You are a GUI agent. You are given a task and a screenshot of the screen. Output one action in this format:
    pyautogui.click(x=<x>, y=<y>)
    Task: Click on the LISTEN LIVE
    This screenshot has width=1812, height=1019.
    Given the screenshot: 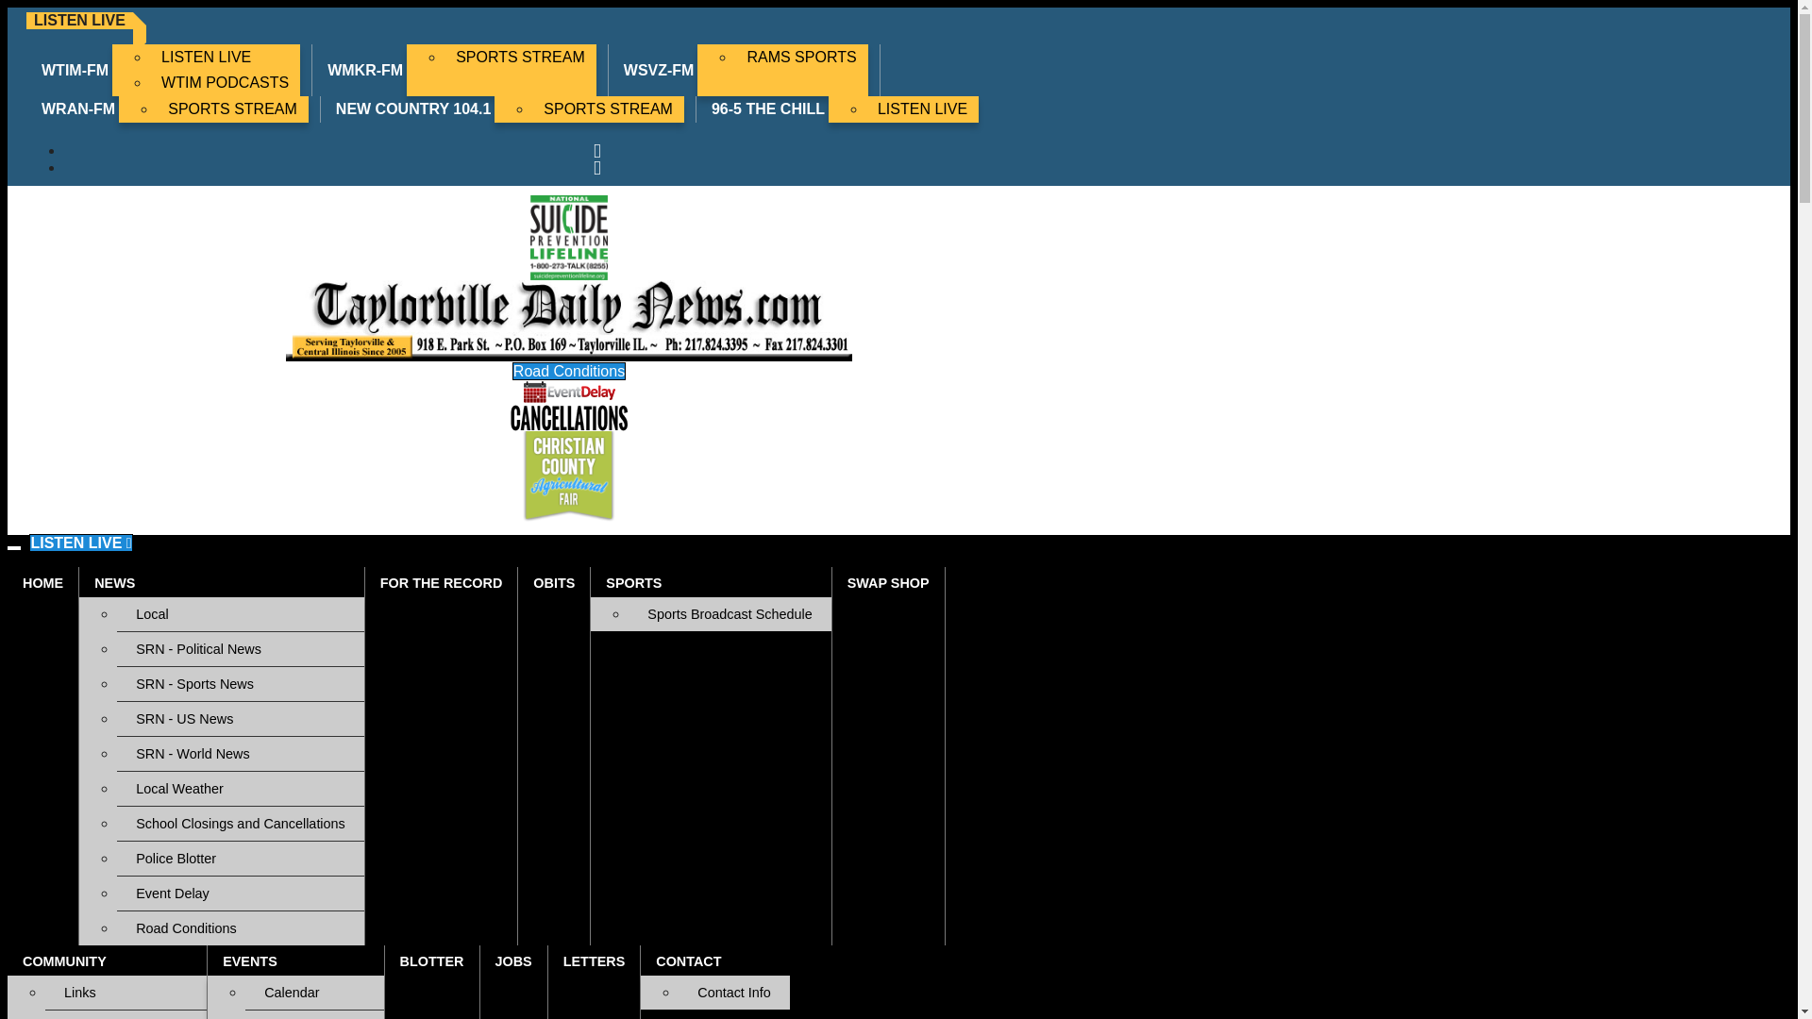 What is the action you would take?
    pyautogui.click(x=921, y=109)
    